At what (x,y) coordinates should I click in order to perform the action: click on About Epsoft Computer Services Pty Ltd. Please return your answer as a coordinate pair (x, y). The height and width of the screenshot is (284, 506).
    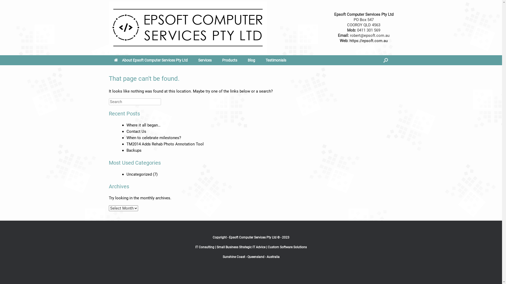
    Looking at the image, I should click on (151, 60).